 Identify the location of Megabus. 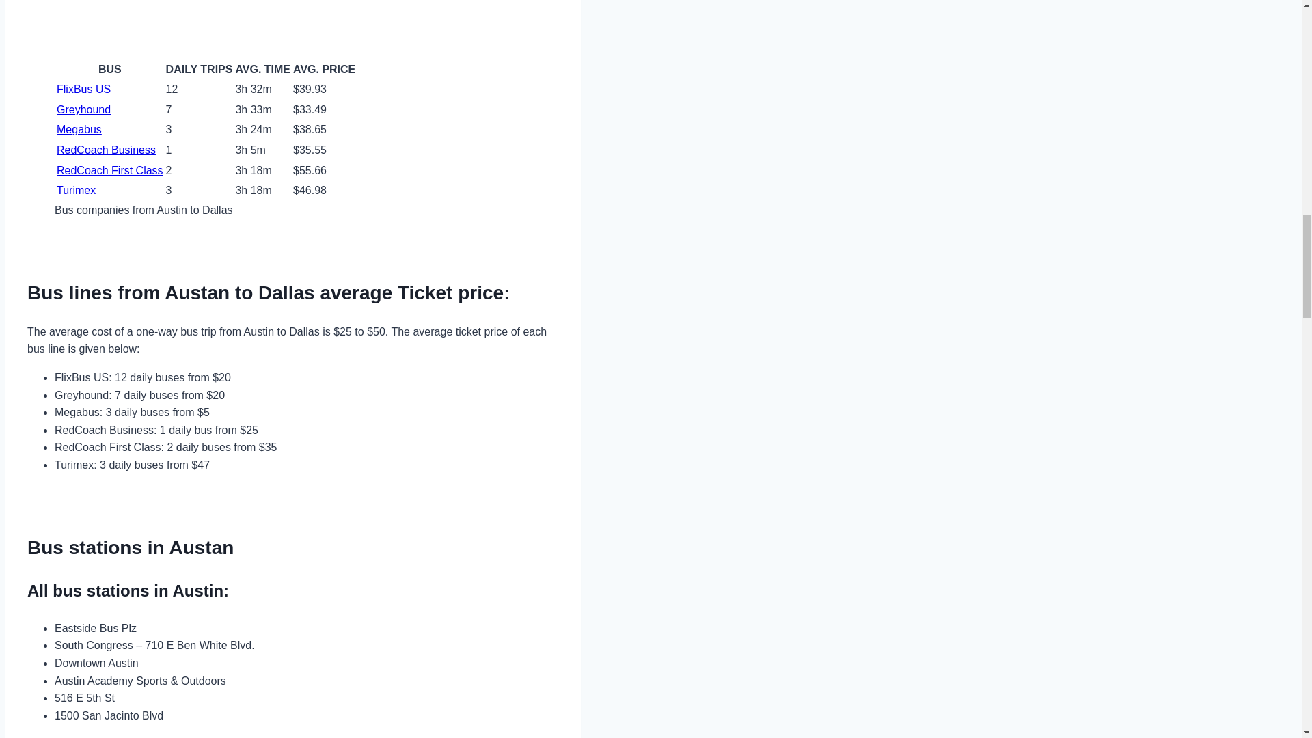
(79, 129).